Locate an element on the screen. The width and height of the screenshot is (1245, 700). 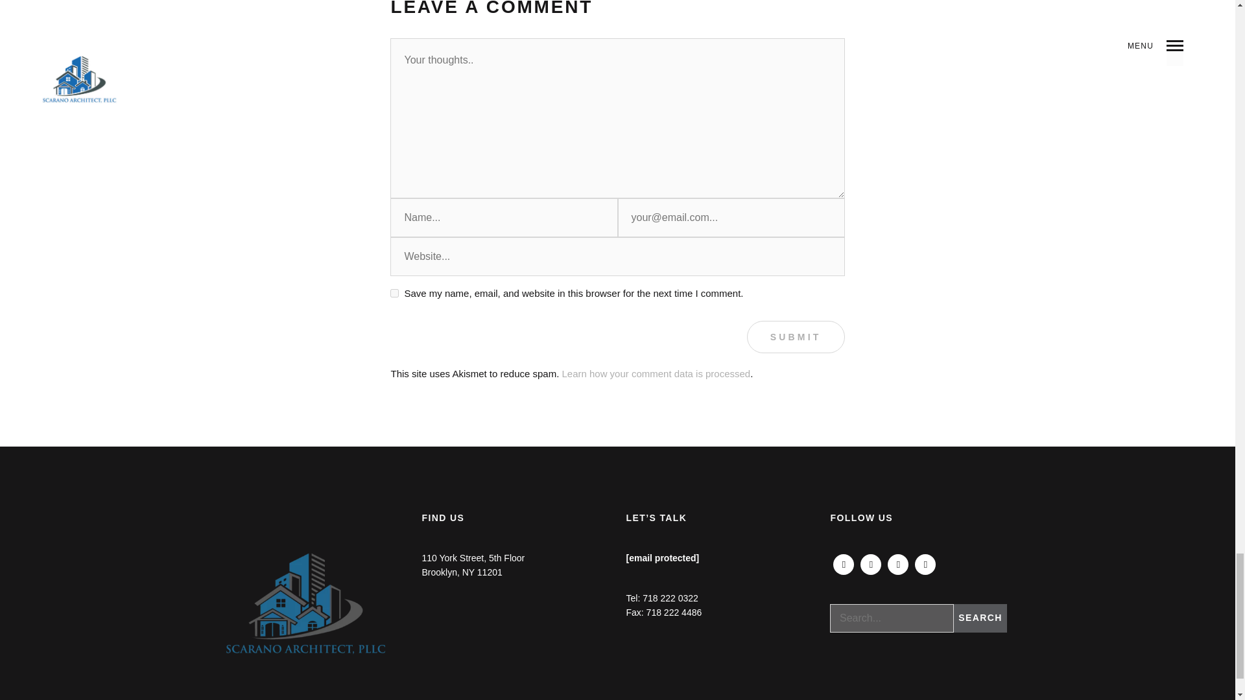
Facebook is located at coordinates (843, 564).